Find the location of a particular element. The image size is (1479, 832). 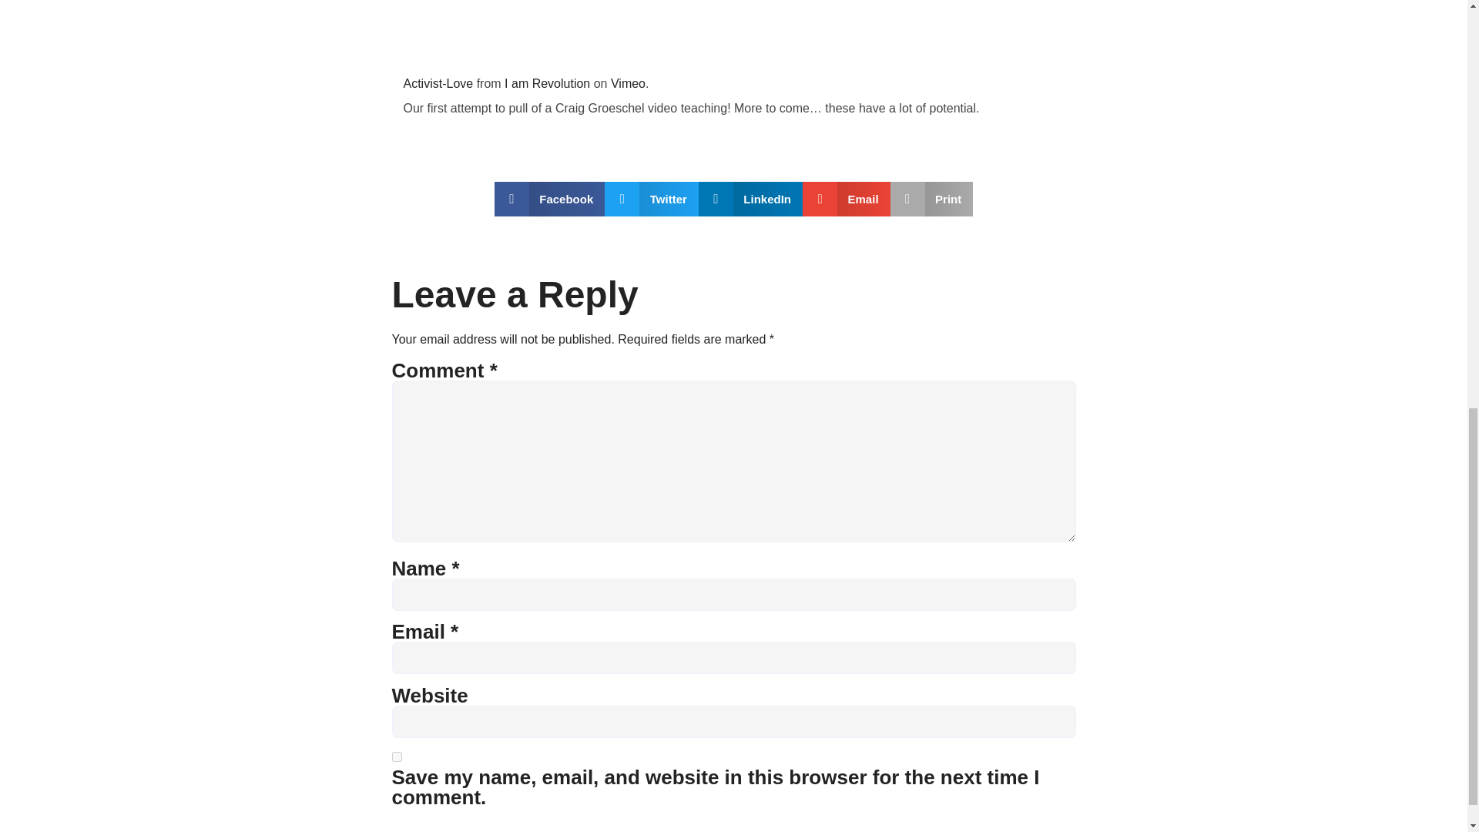

I am Revolution is located at coordinates (547, 83).